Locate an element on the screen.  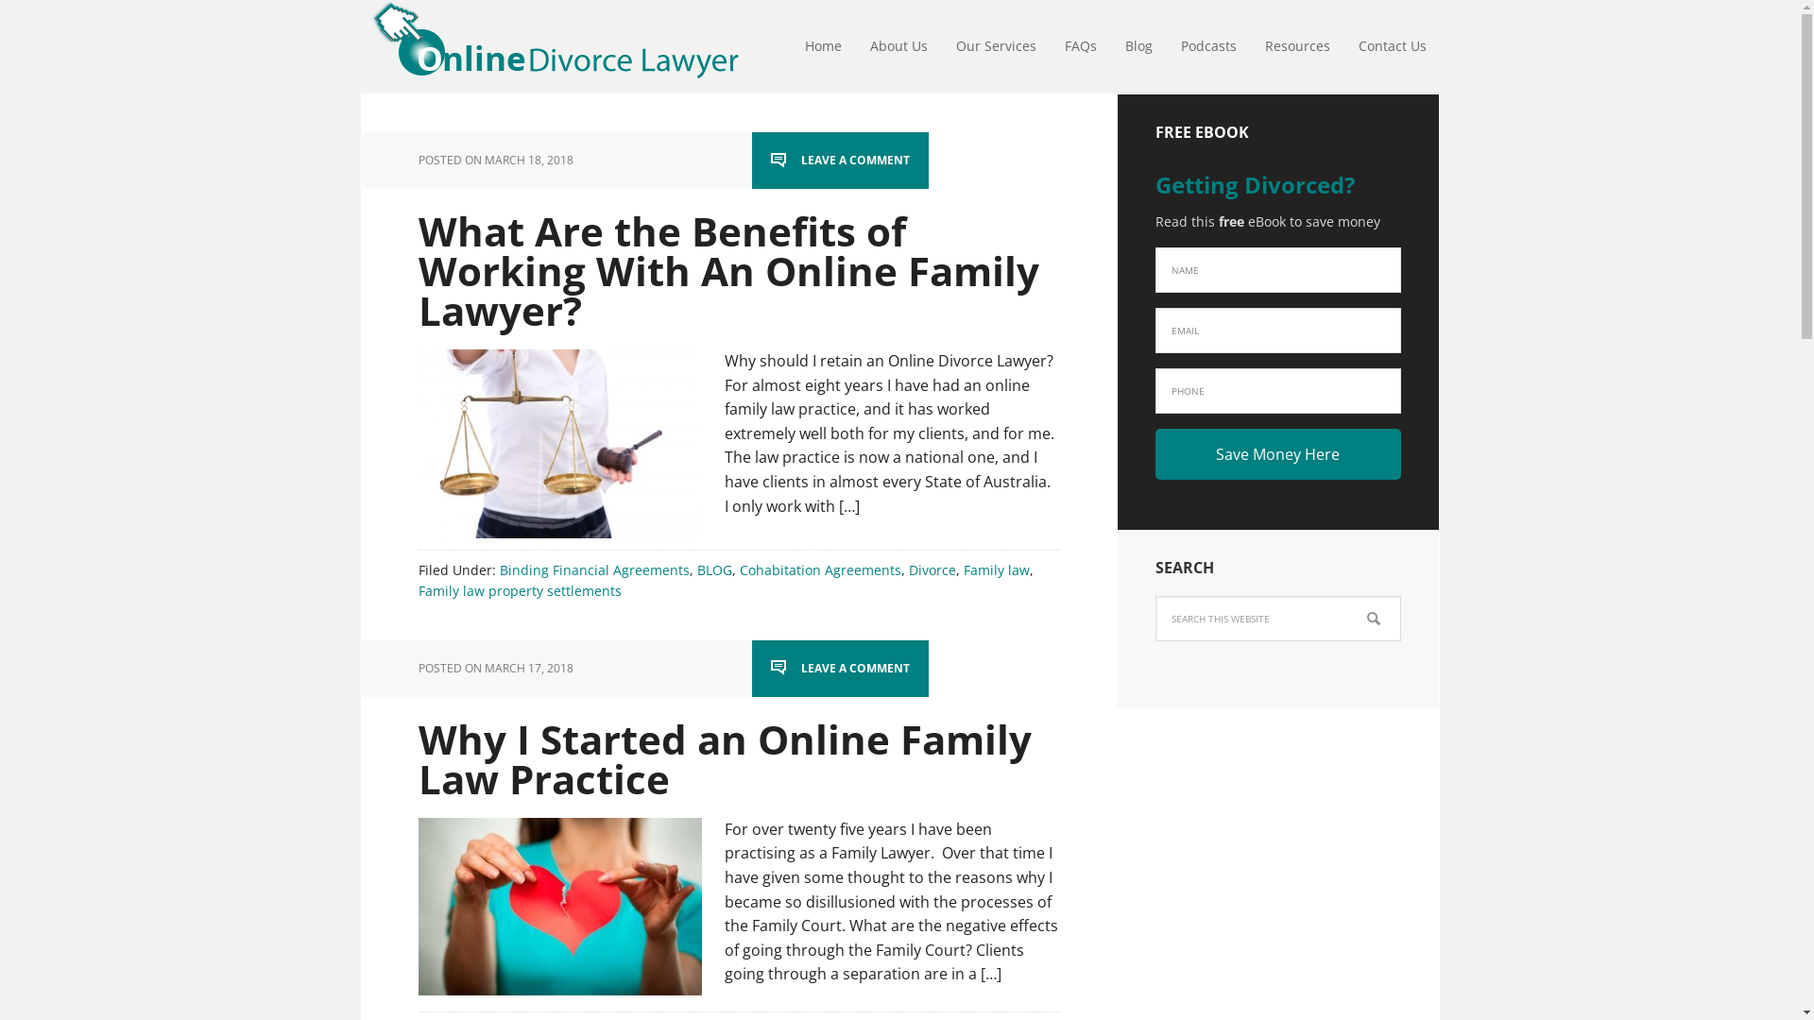
Cohabitation Agreements is located at coordinates (820, 569).